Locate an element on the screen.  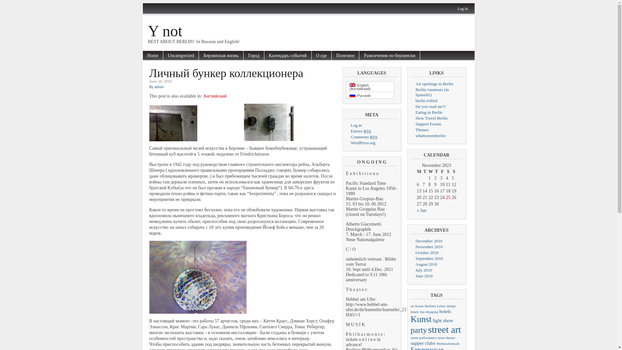
design hotels is located at coordinates (433, 309).